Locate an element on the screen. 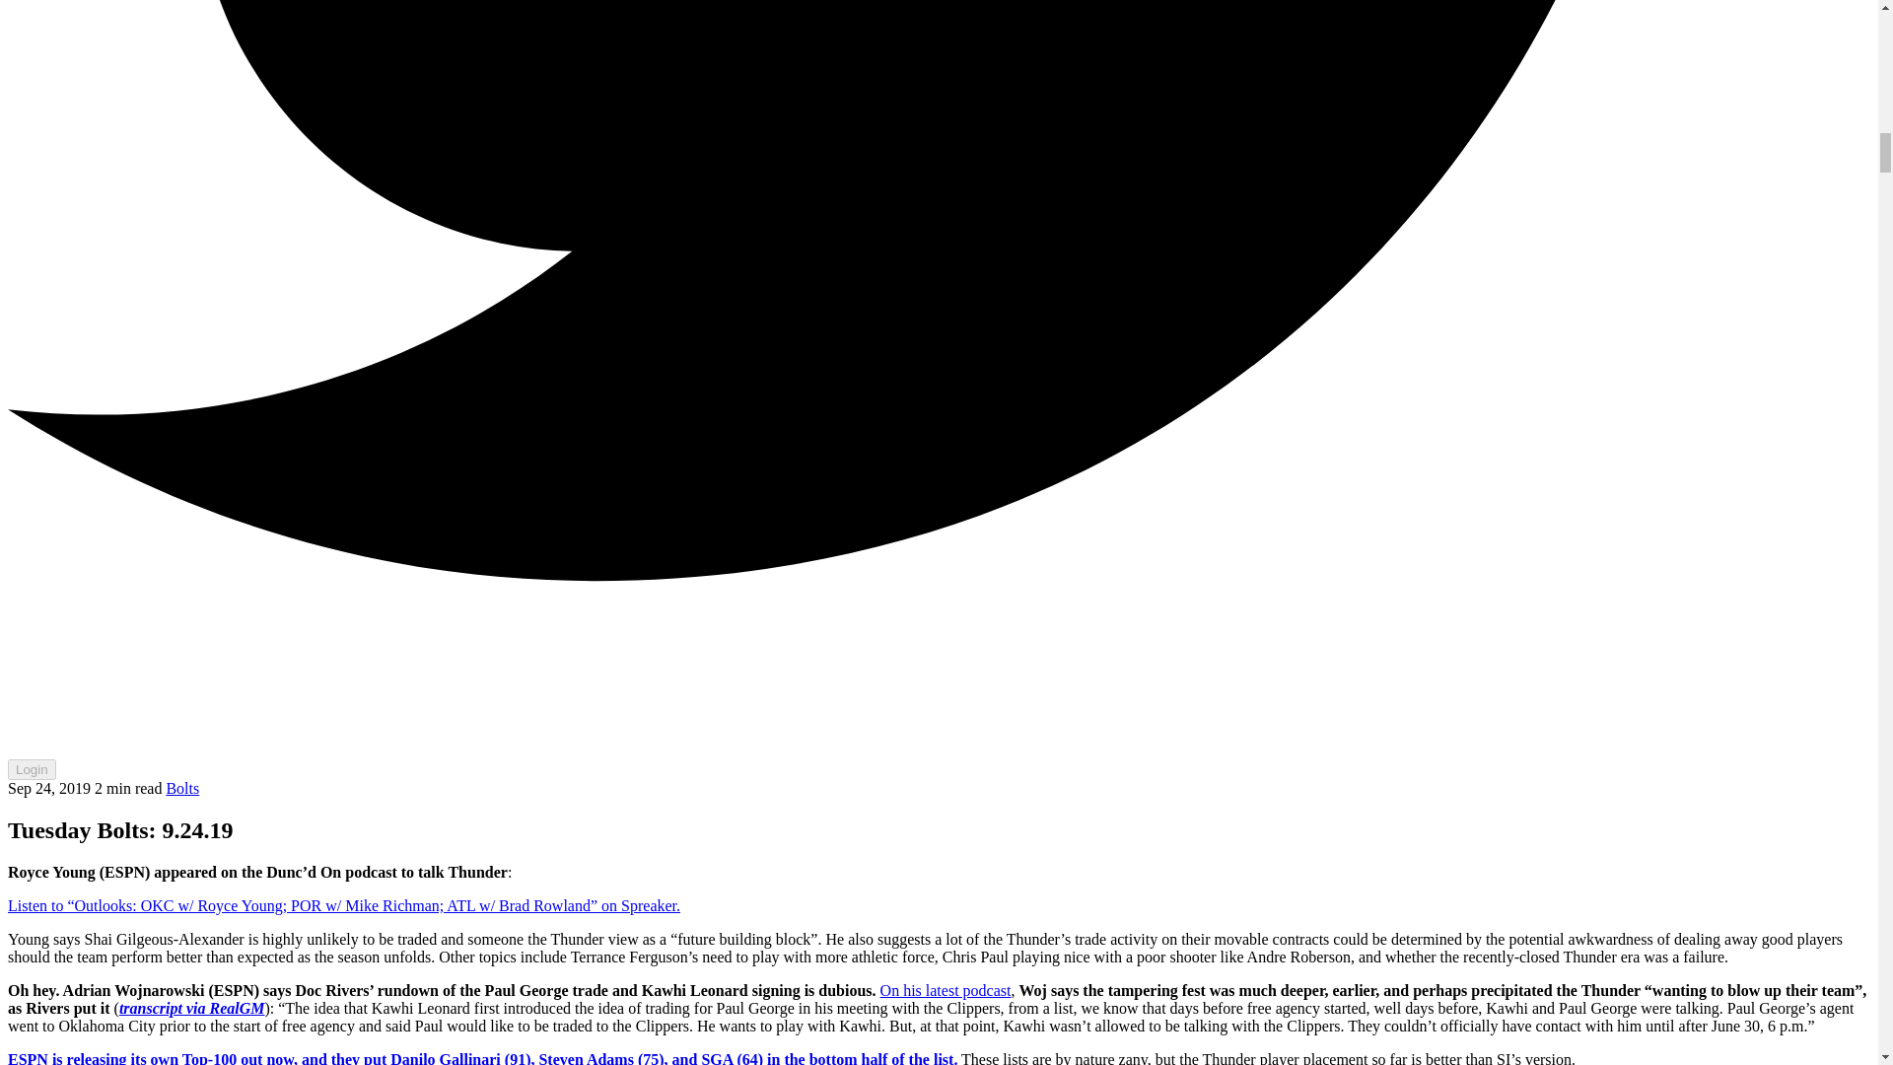 The width and height of the screenshot is (1893, 1065). Bolts is located at coordinates (181, 787).